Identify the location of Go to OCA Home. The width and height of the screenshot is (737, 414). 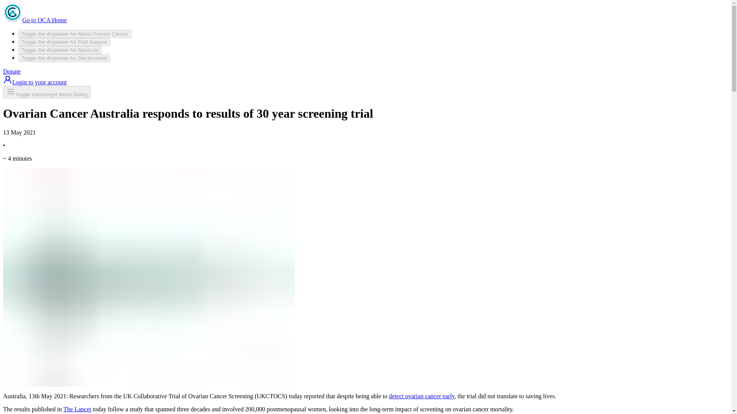
(35, 20).